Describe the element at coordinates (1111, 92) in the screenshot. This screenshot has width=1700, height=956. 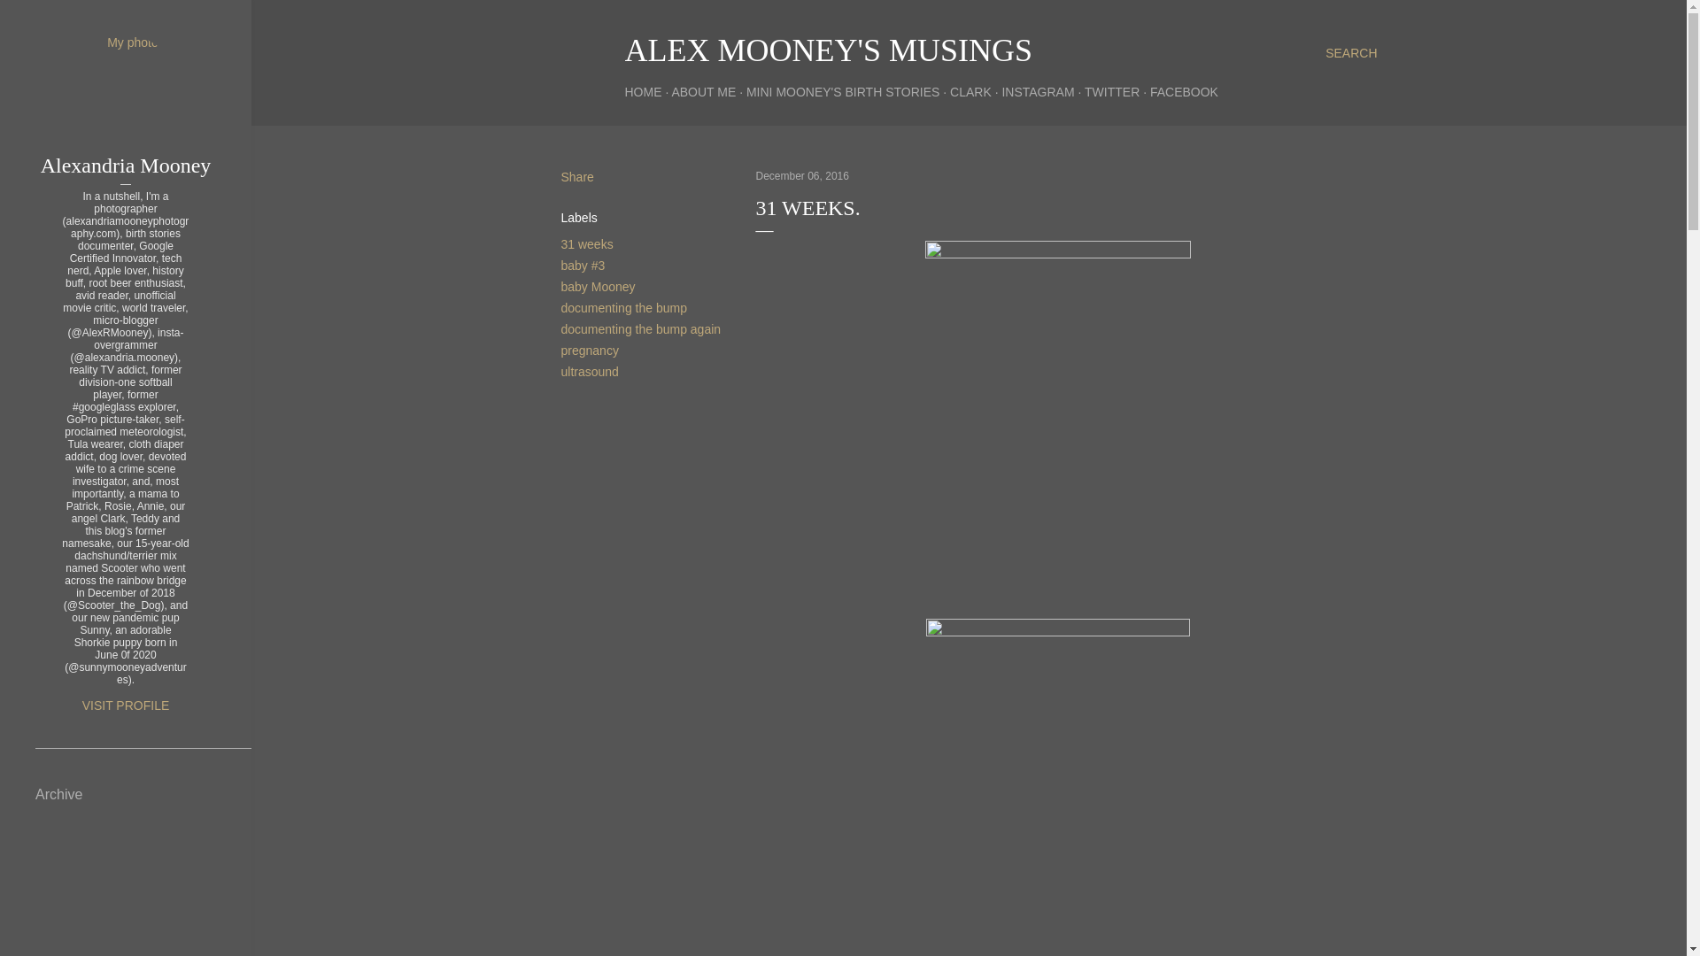
I see `TWITTER` at that location.